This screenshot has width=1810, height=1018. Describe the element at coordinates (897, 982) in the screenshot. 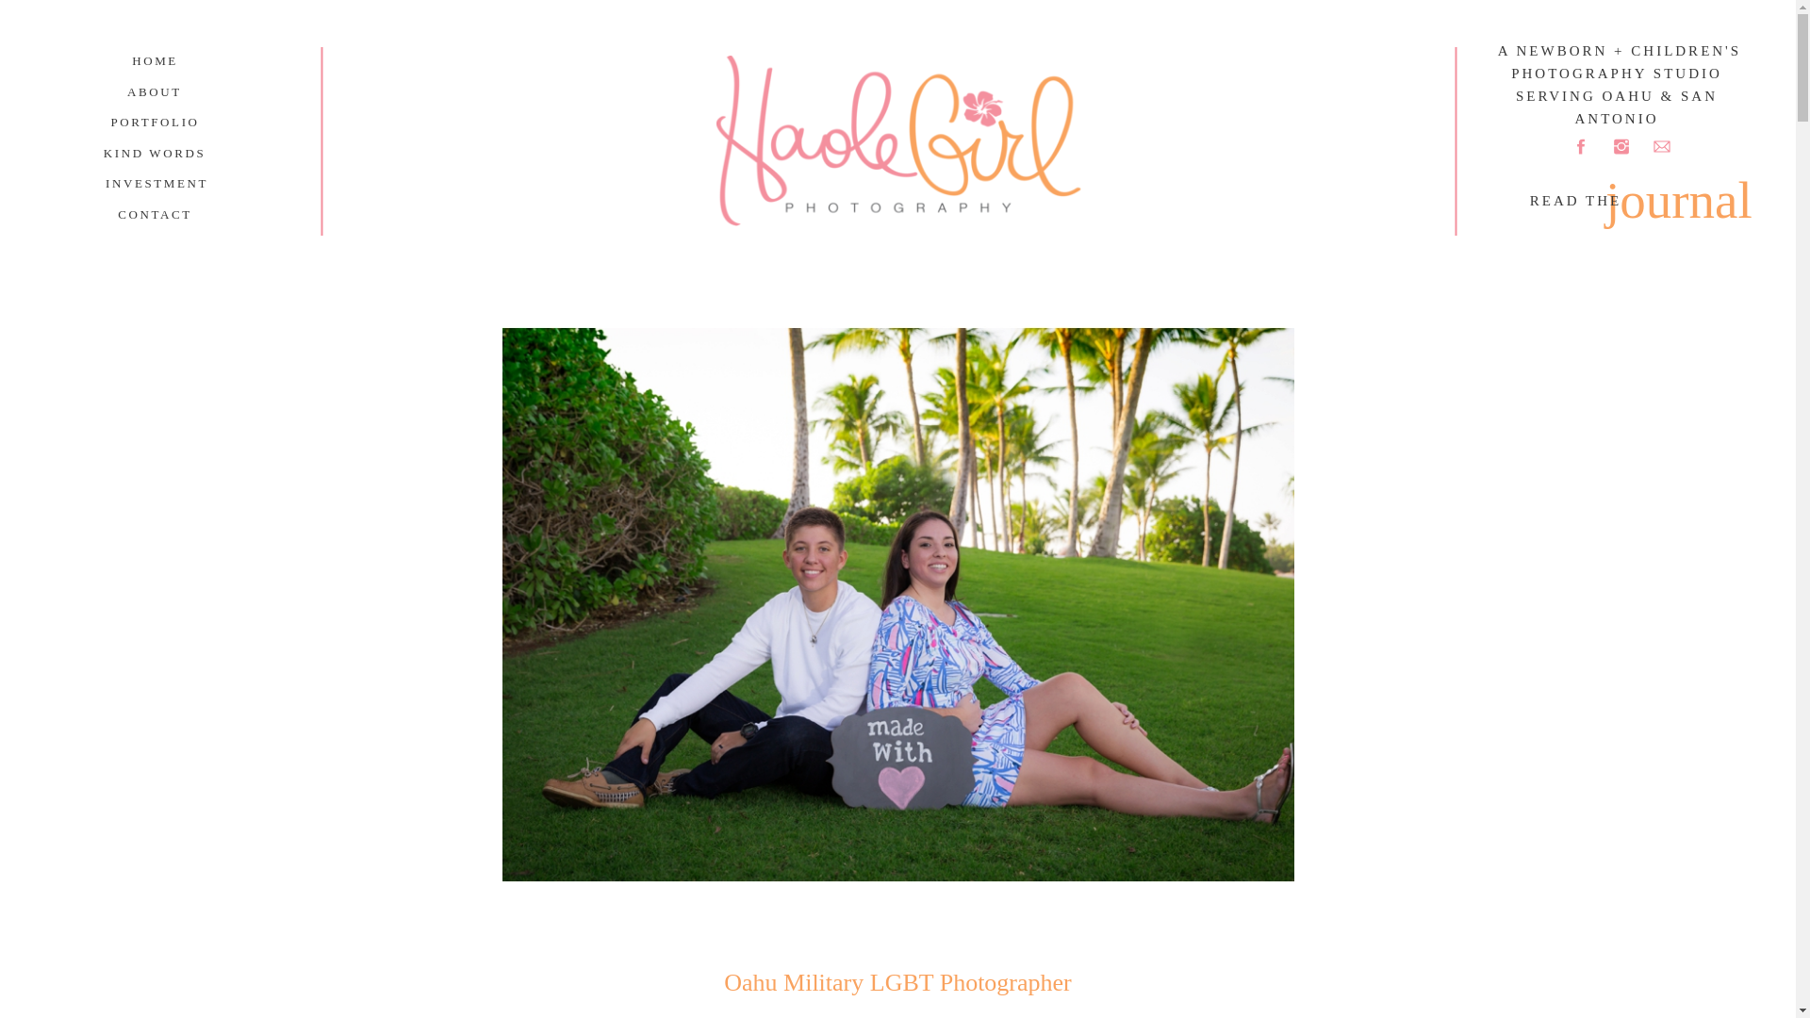

I see `Oahu Military LGBT Photographer` at that location.